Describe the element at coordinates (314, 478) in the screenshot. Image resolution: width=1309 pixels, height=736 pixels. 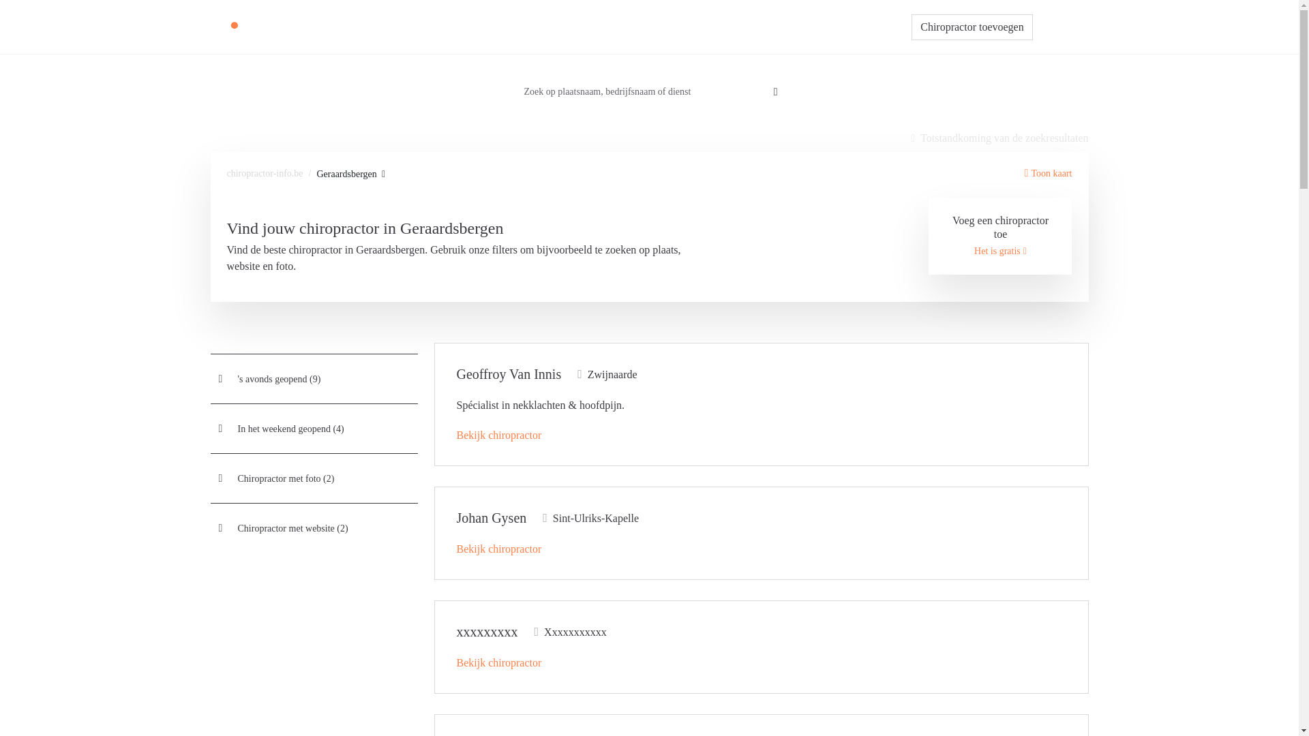
I see `Chiropractor met foto (2)` at that location.